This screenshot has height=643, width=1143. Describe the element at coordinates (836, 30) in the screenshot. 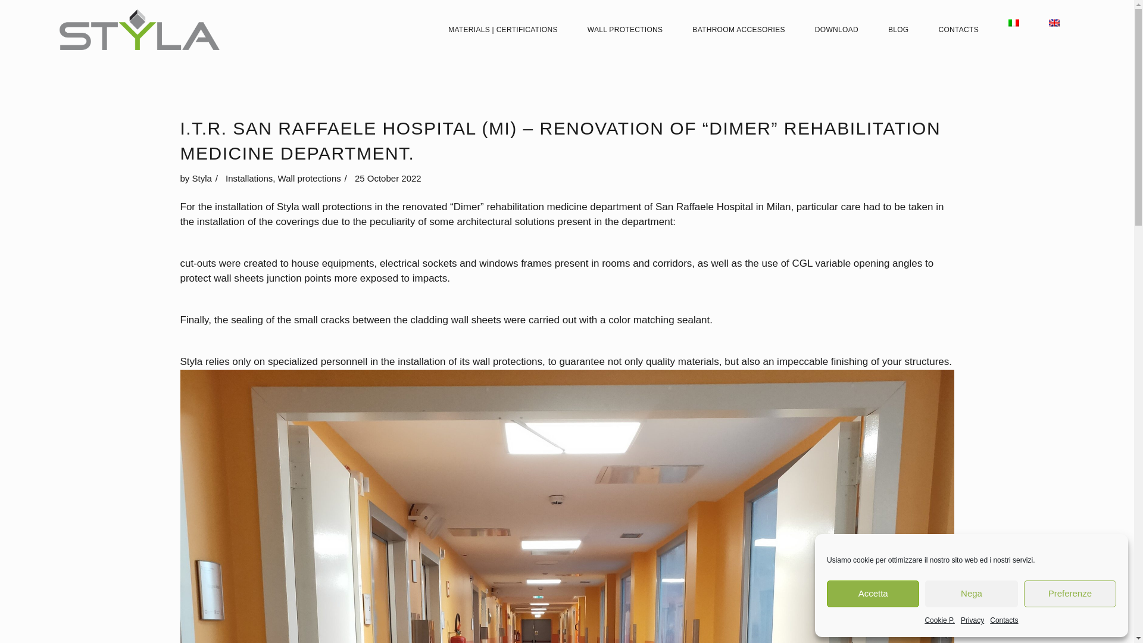

I see `DOWNLOAD` at that location.